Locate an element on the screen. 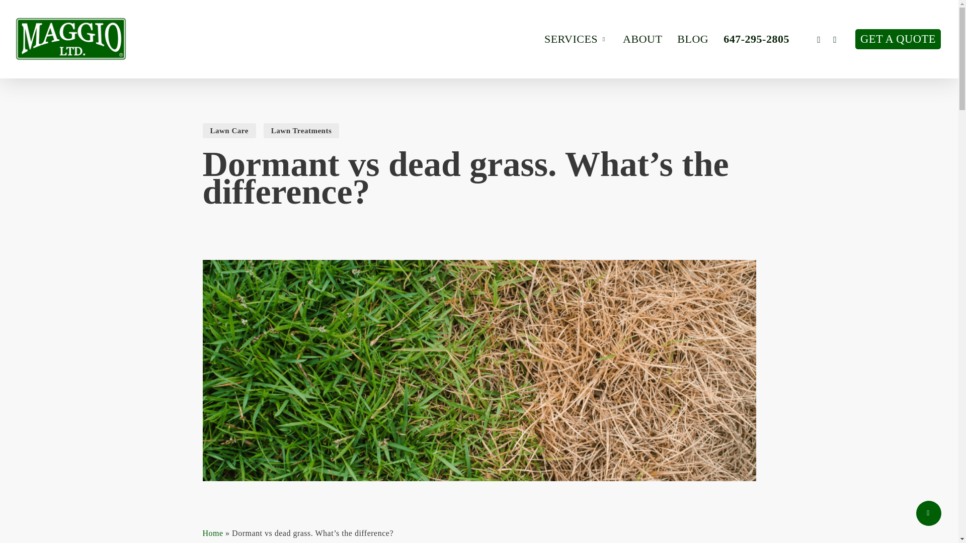 This screenshot has width=966, height=543. SERVICES is located at coordinates (576, 39).